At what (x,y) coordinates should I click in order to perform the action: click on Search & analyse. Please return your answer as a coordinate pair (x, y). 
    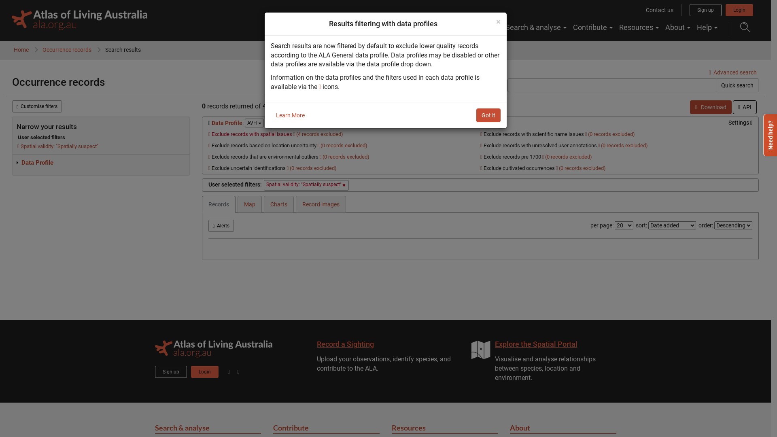
    Looking at the image, I should click on (208, 428).